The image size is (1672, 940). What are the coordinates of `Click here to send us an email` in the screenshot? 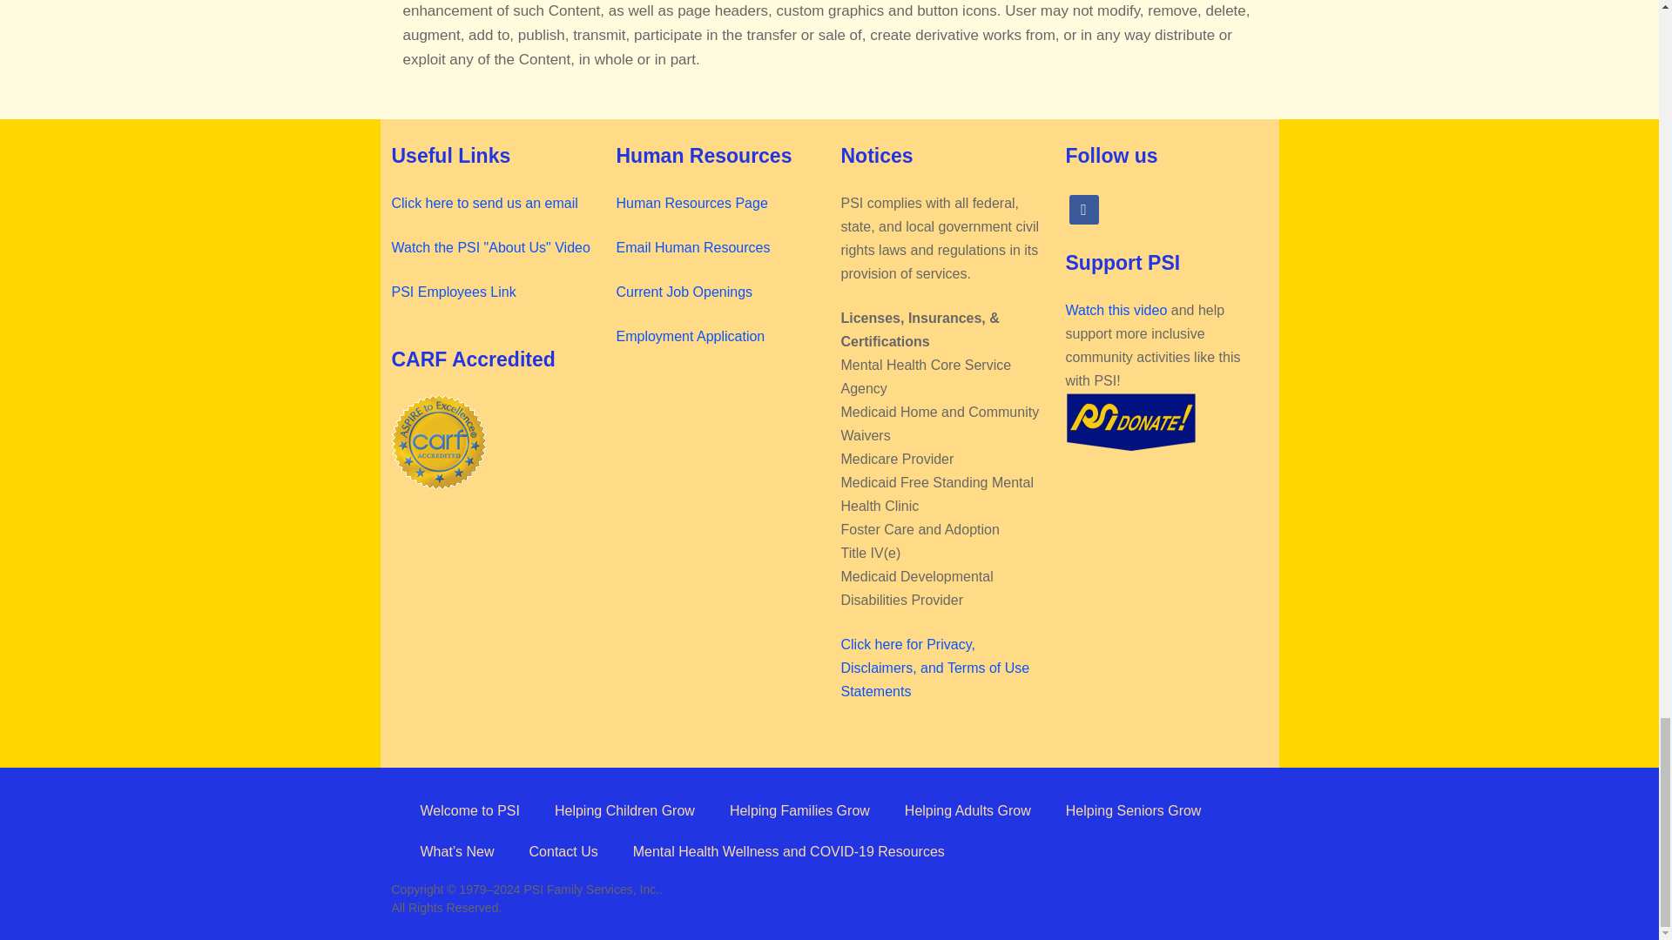 It's located at (484, 202).